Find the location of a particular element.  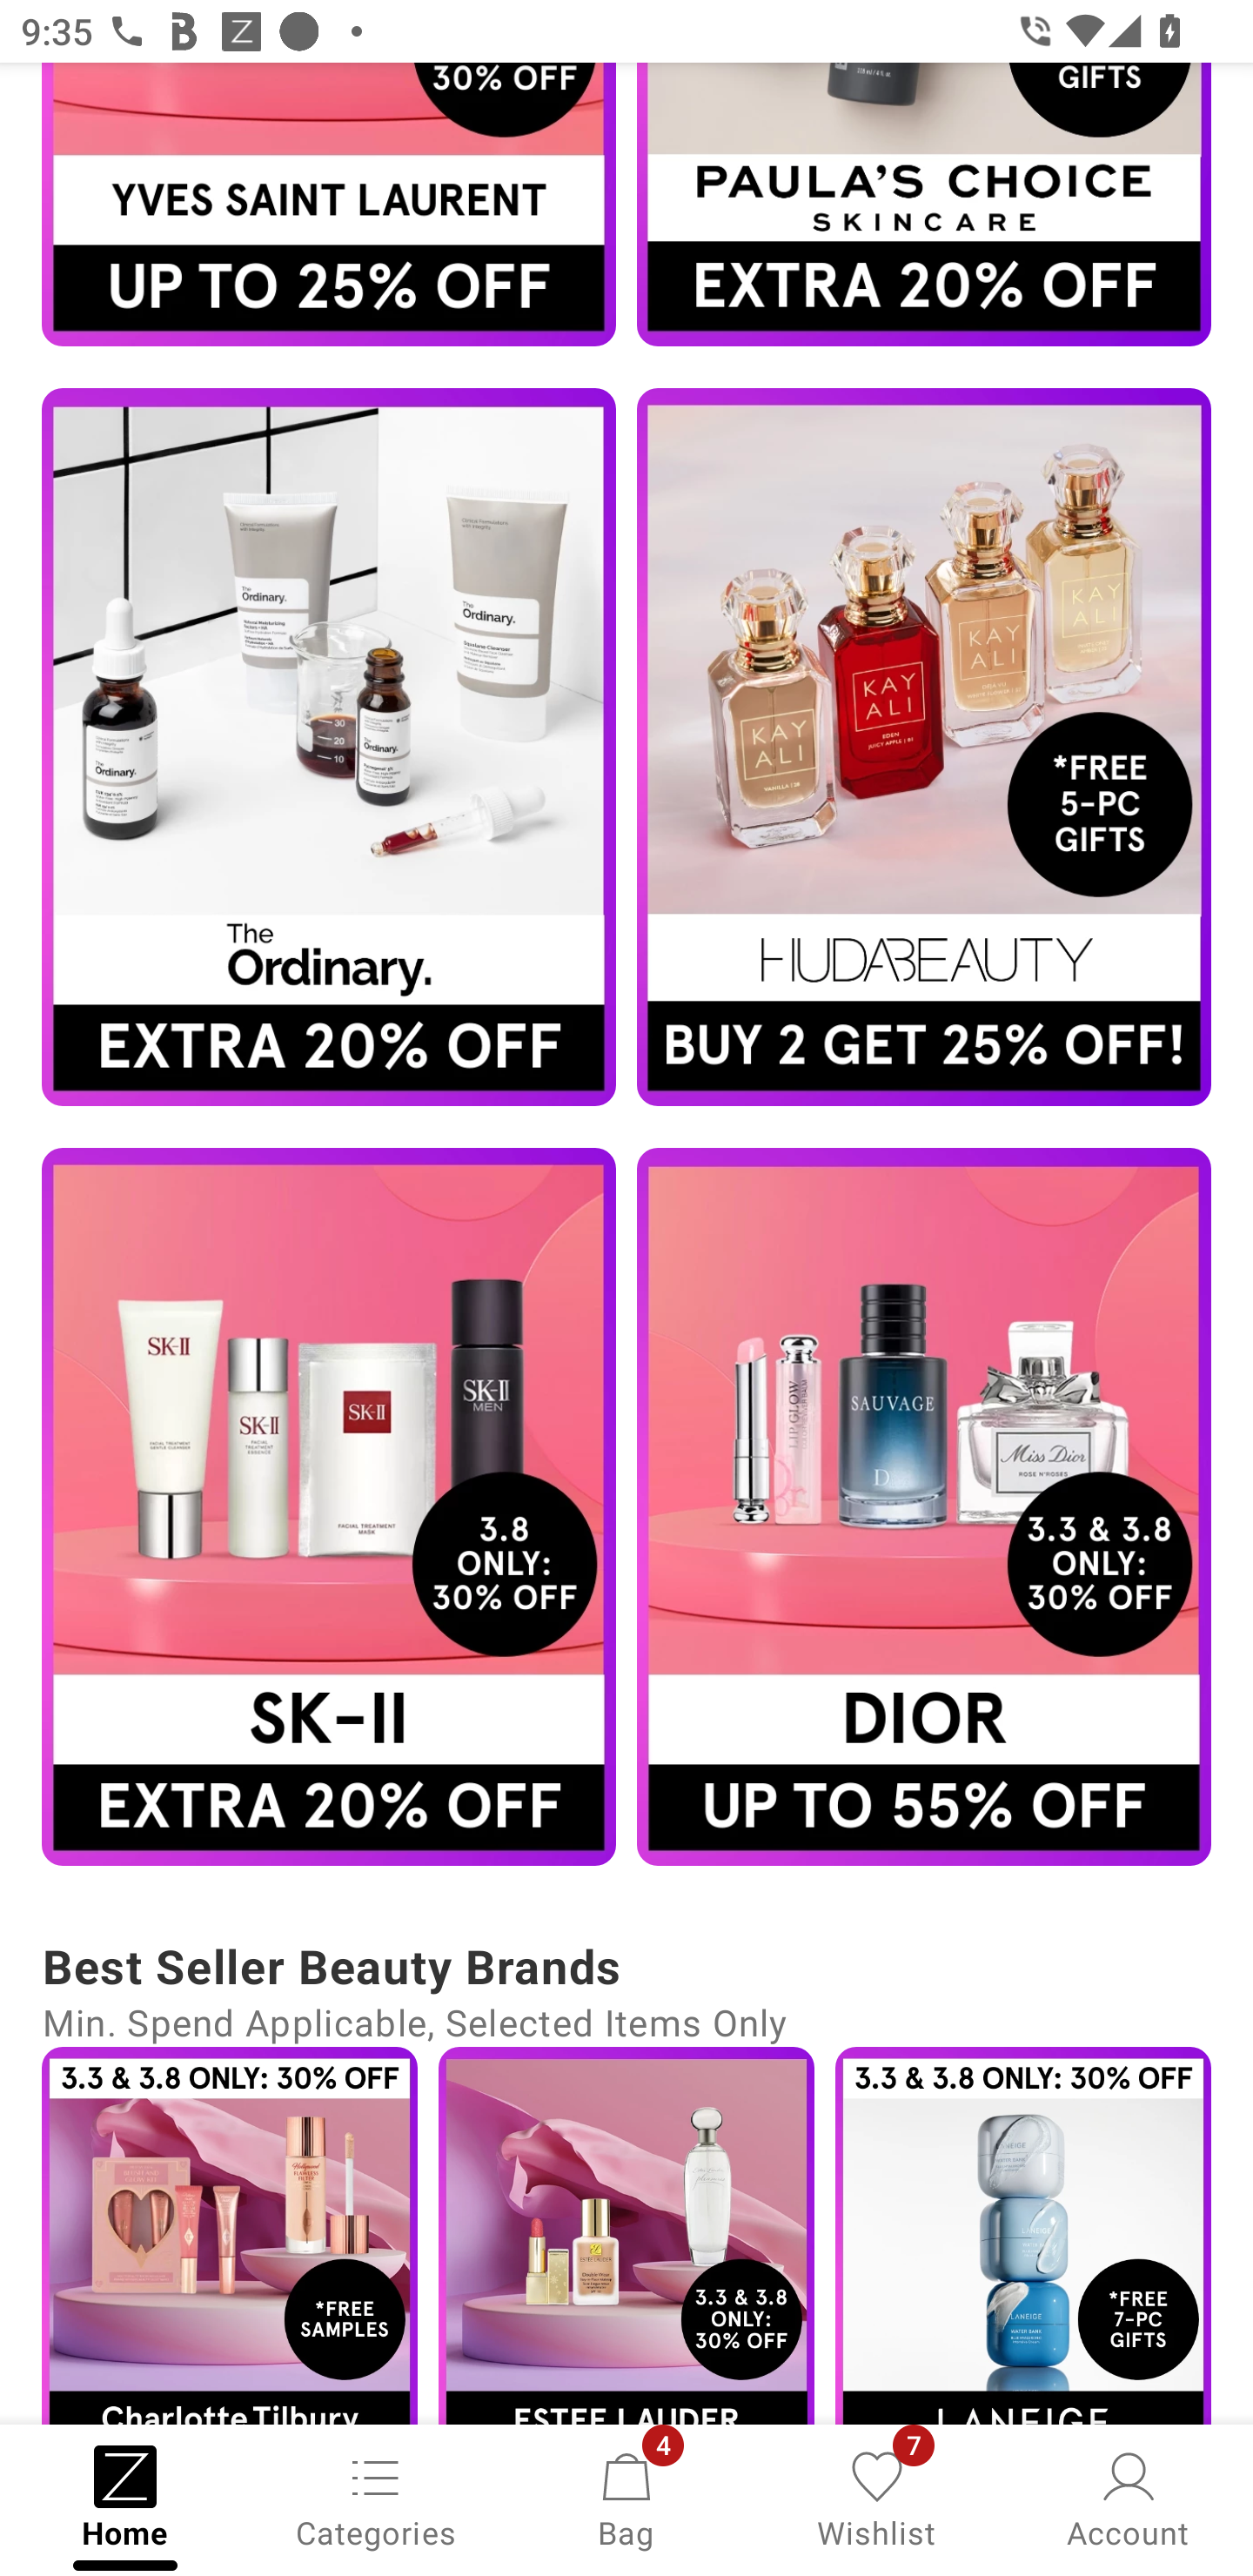

Campaign banner is located at coordinates (229, 2236).